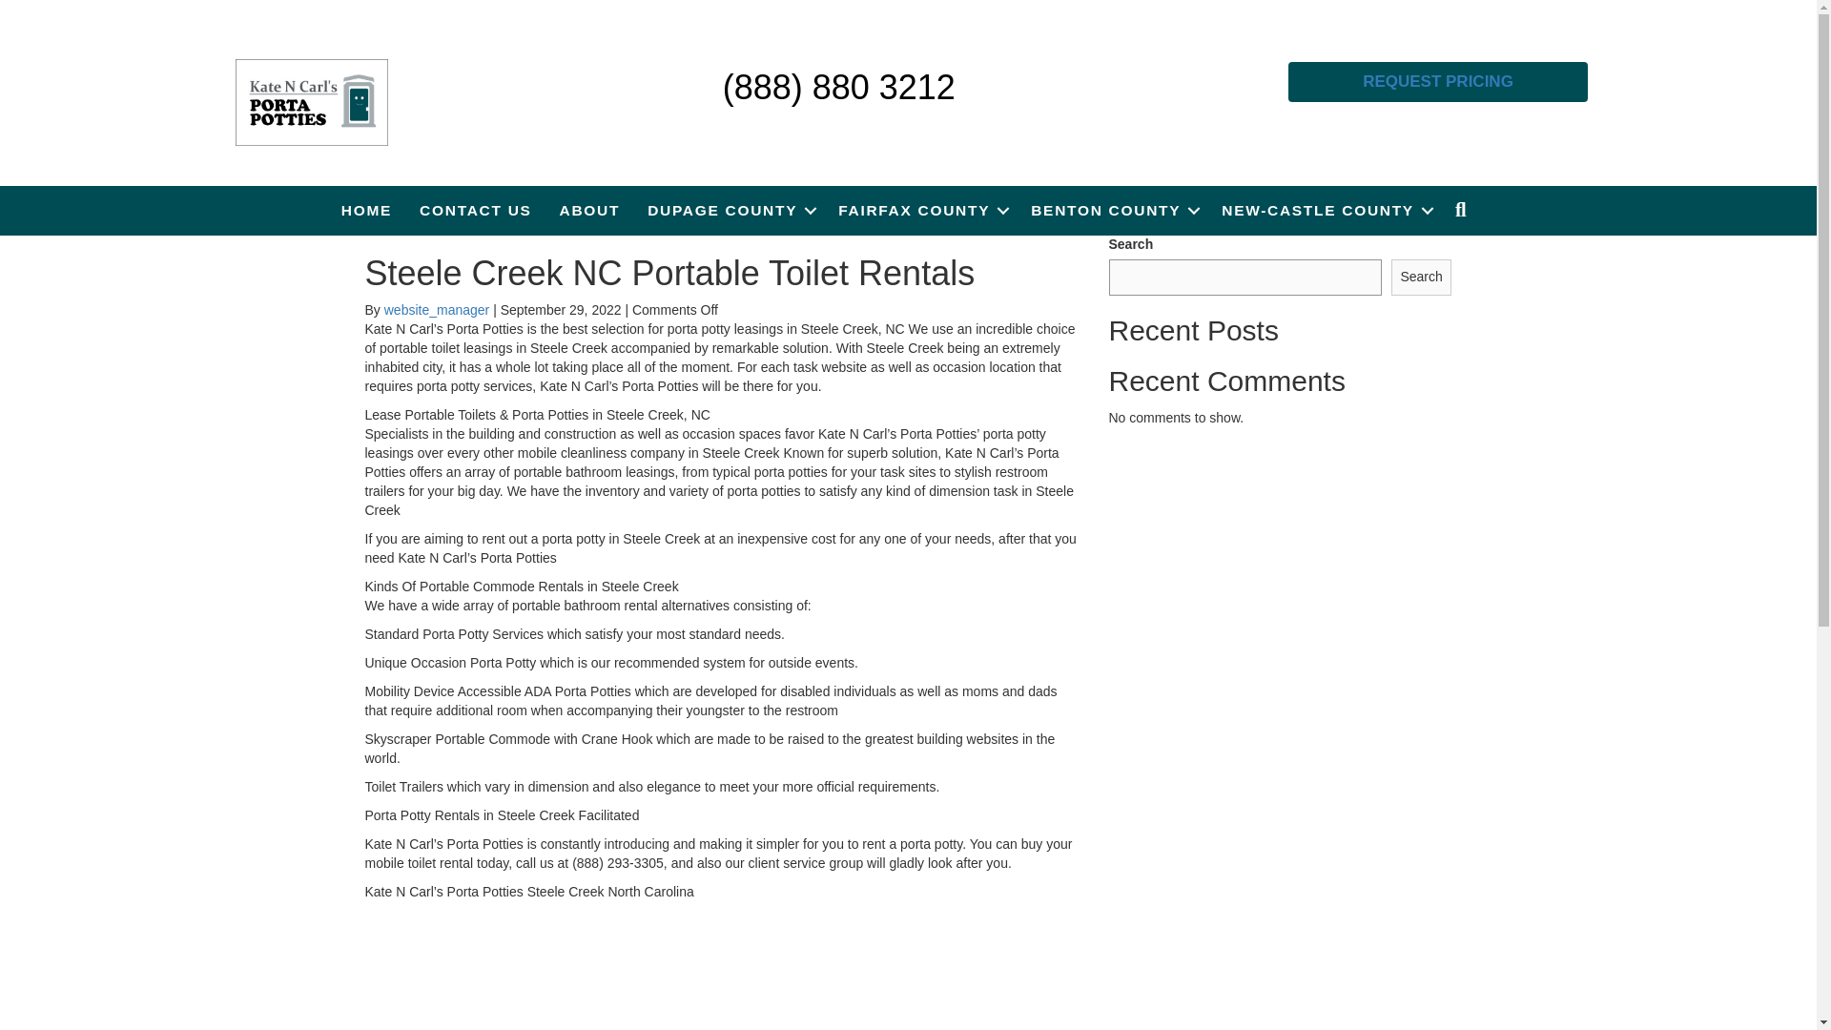 The height and width of the screenshot is (1030, 1831). Describe the element at coordinates (729, 210) in the screenshot. I see `DUPAGE COUNTY` at that location.